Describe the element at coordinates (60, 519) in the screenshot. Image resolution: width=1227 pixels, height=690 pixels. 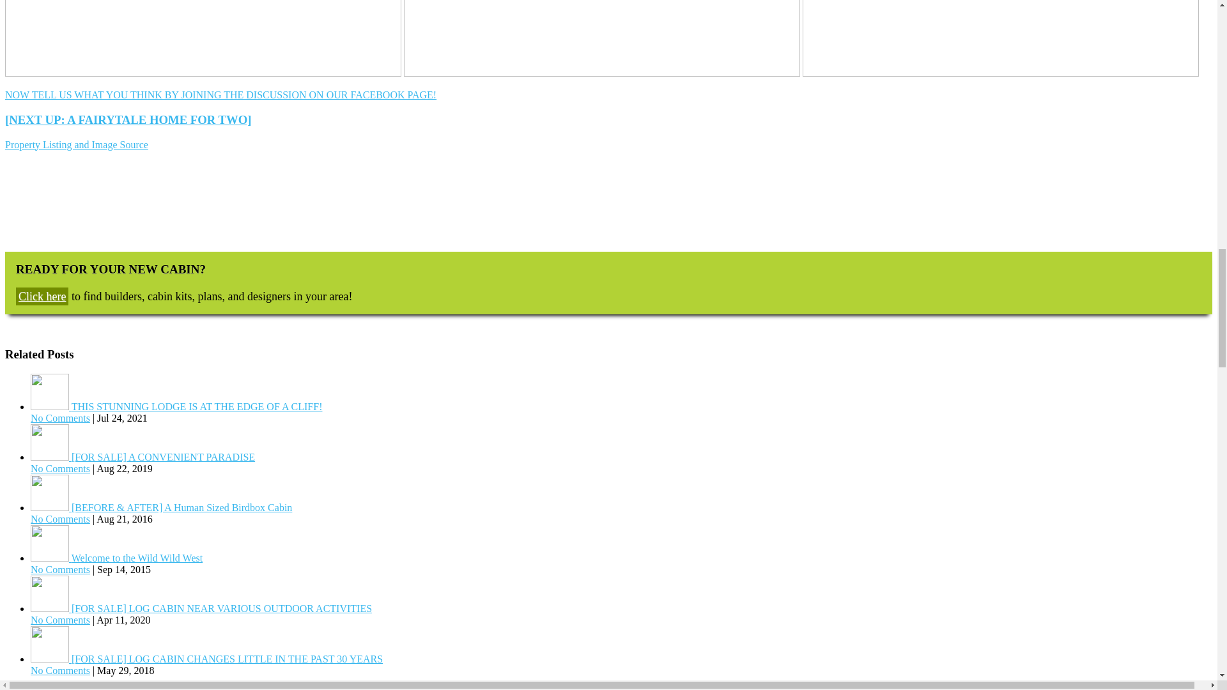
I see `No Comments` at that location.